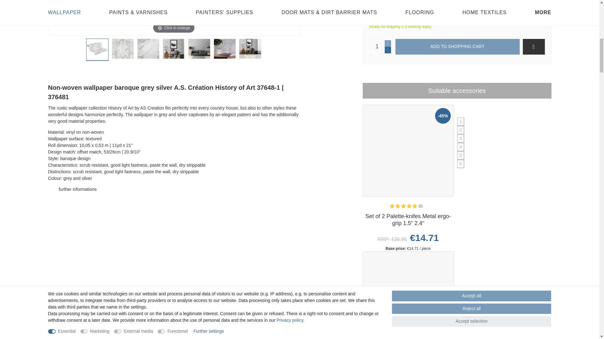 The height and width of the screenshot is (339, 604). What do you see at coordinates (199, 51) in the screenshot?
I see ` 5` at bounding box center [199, 51].